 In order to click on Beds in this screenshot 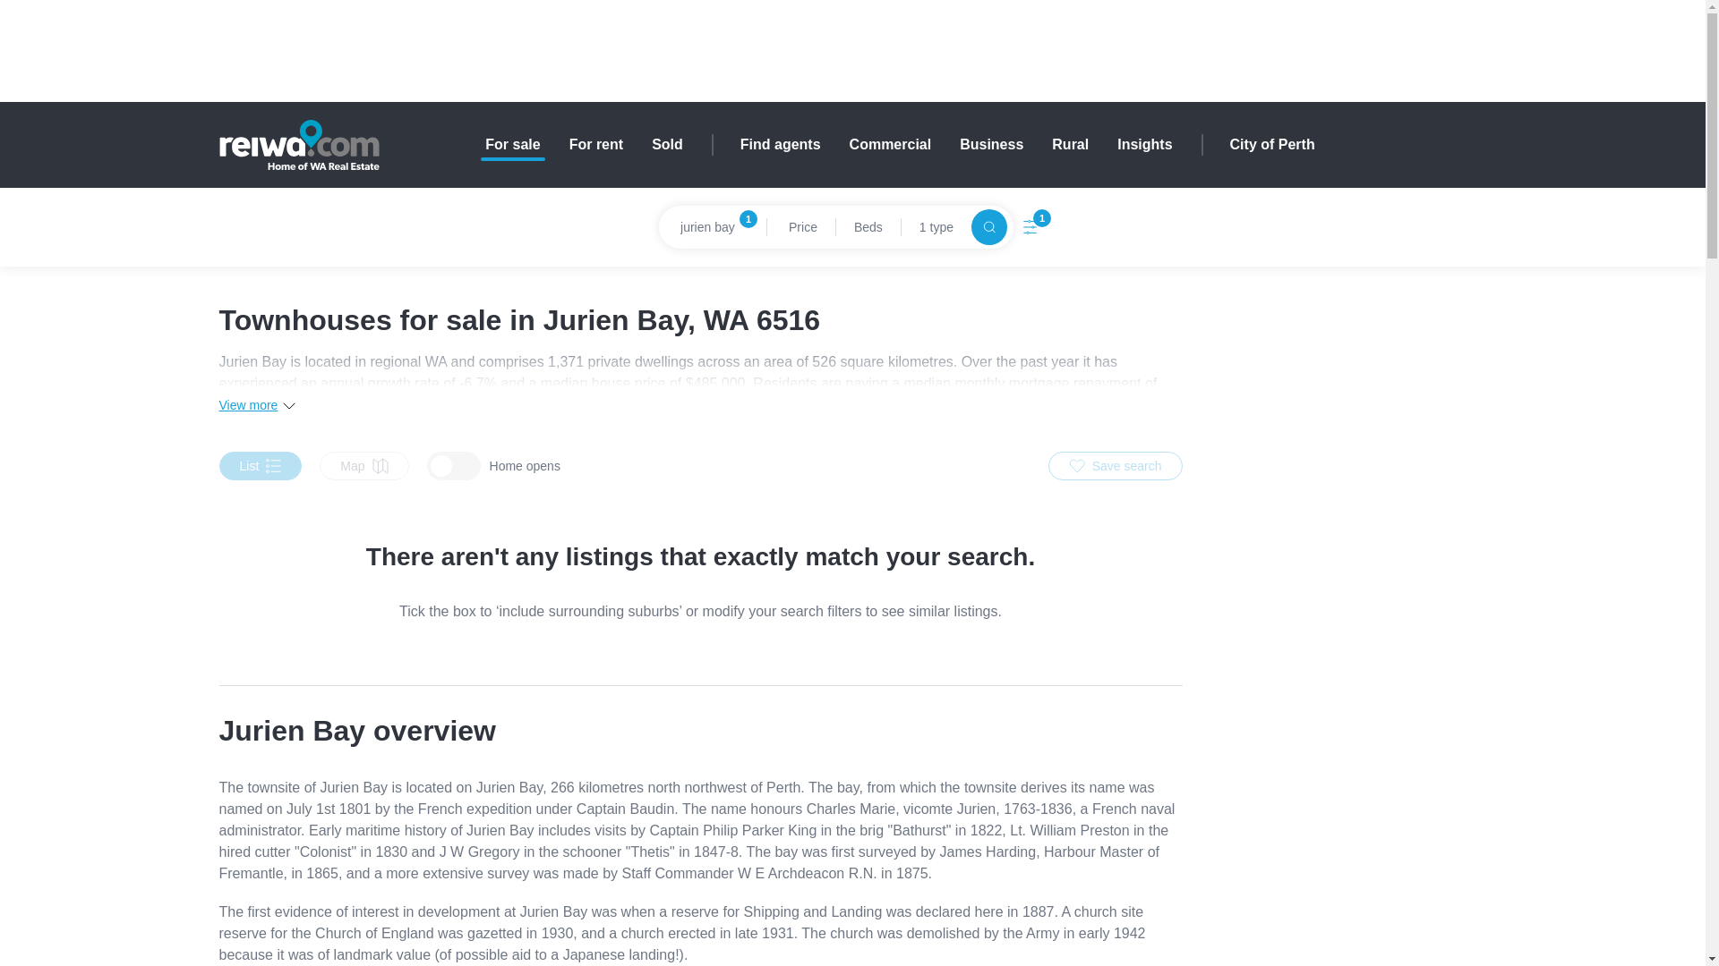, I will do `click(868, 227)`.